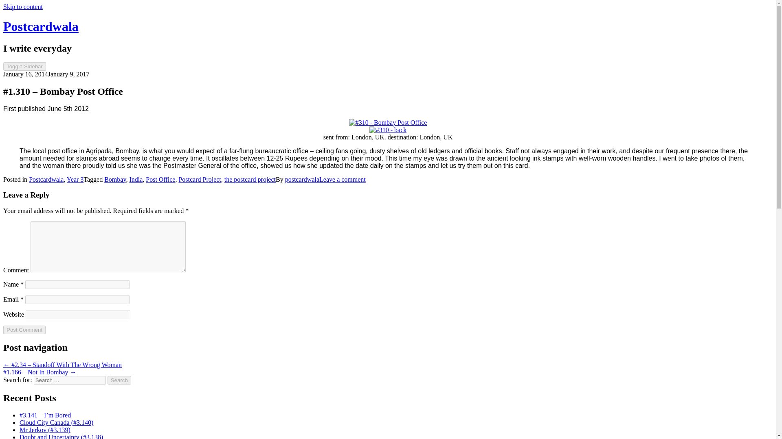 The image size is (782, 439). I want to click on postcardwala, so click(302, 180).